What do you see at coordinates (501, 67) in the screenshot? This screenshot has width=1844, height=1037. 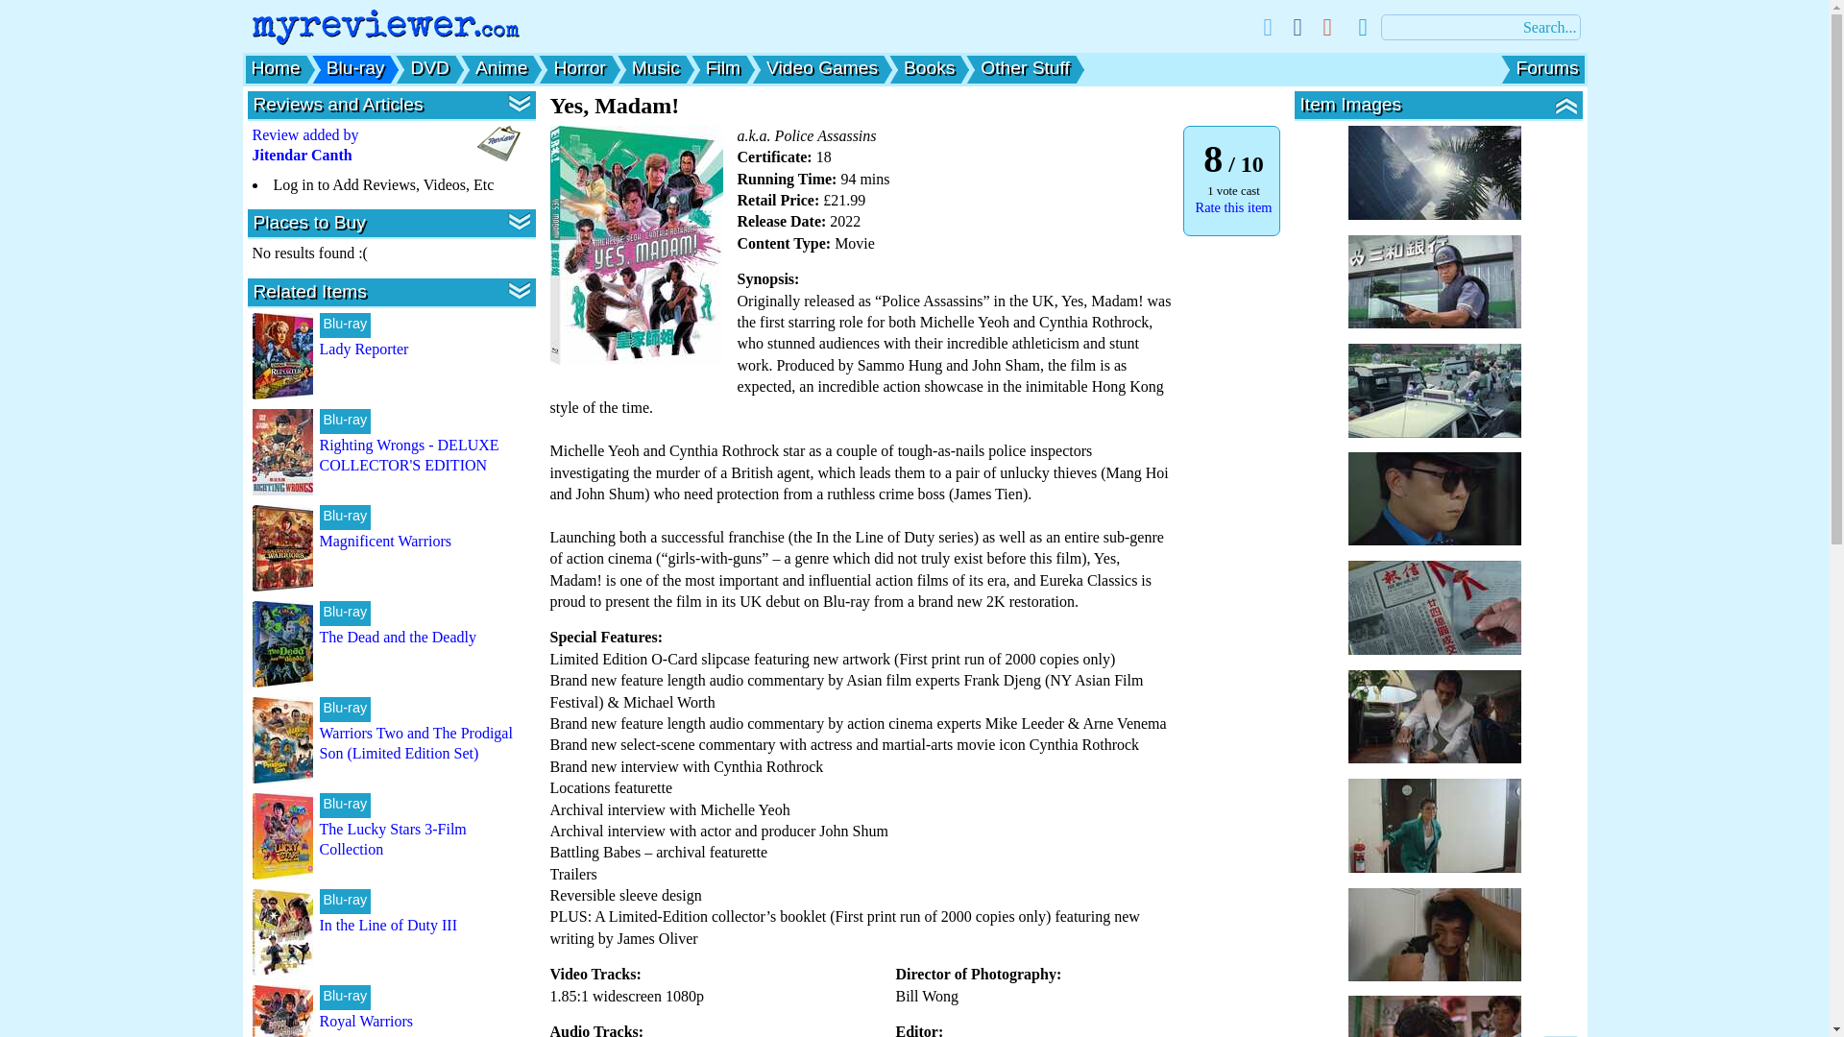 I see `Anime` at bounding box center [501, 67].